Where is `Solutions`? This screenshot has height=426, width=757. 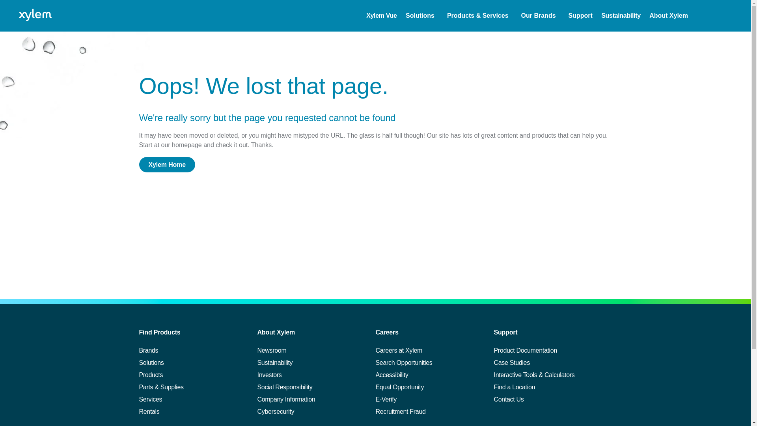
Solutions is located at coordinates (420, 16).